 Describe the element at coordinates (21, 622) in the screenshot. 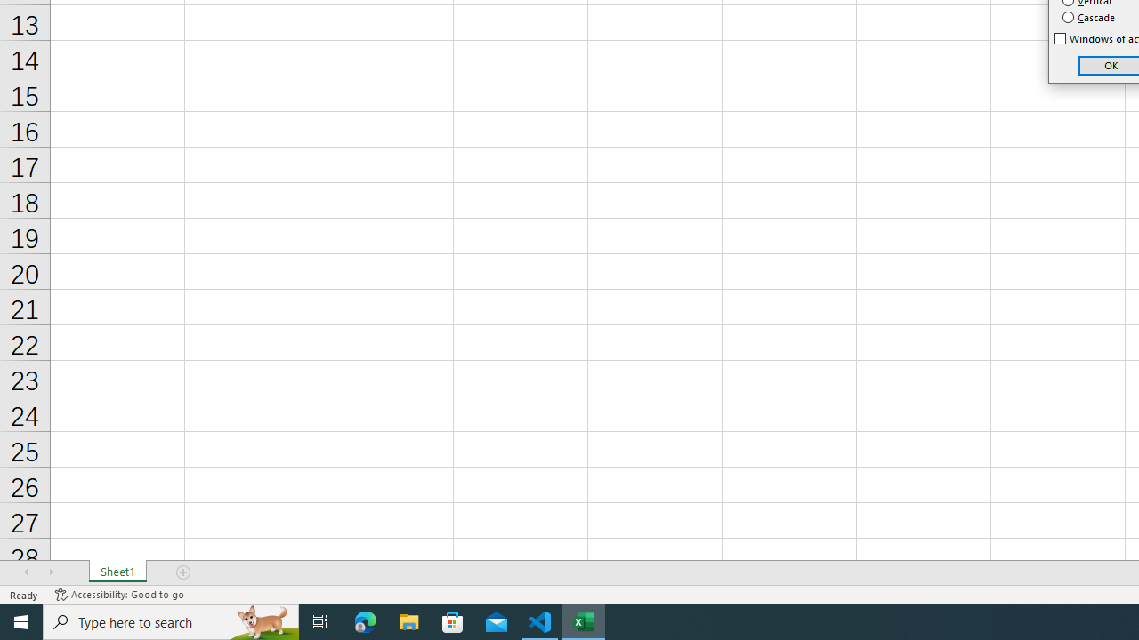

I see `Start` at that location.